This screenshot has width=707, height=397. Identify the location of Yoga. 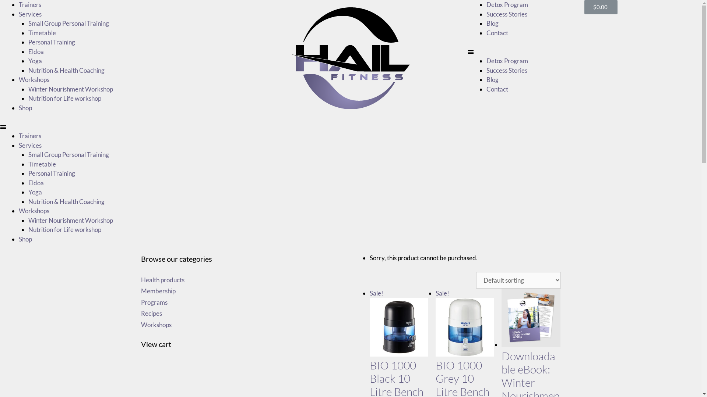
(35, 192).